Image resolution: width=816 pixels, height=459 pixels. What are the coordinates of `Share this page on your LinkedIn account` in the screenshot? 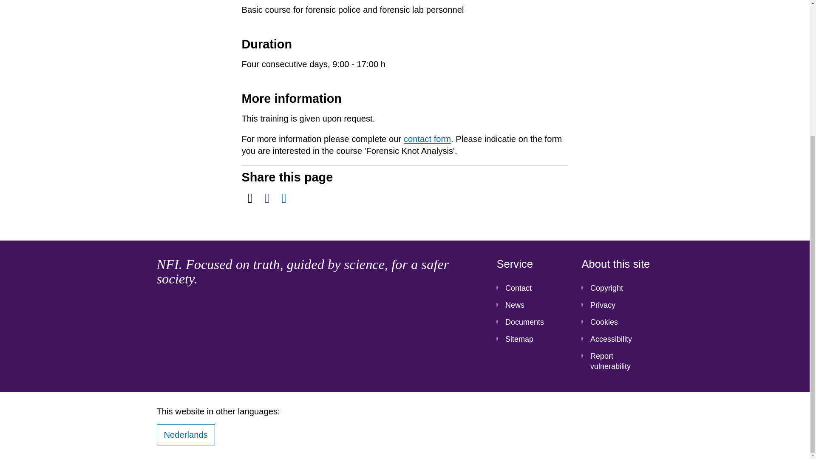 It's located at (284, 198).